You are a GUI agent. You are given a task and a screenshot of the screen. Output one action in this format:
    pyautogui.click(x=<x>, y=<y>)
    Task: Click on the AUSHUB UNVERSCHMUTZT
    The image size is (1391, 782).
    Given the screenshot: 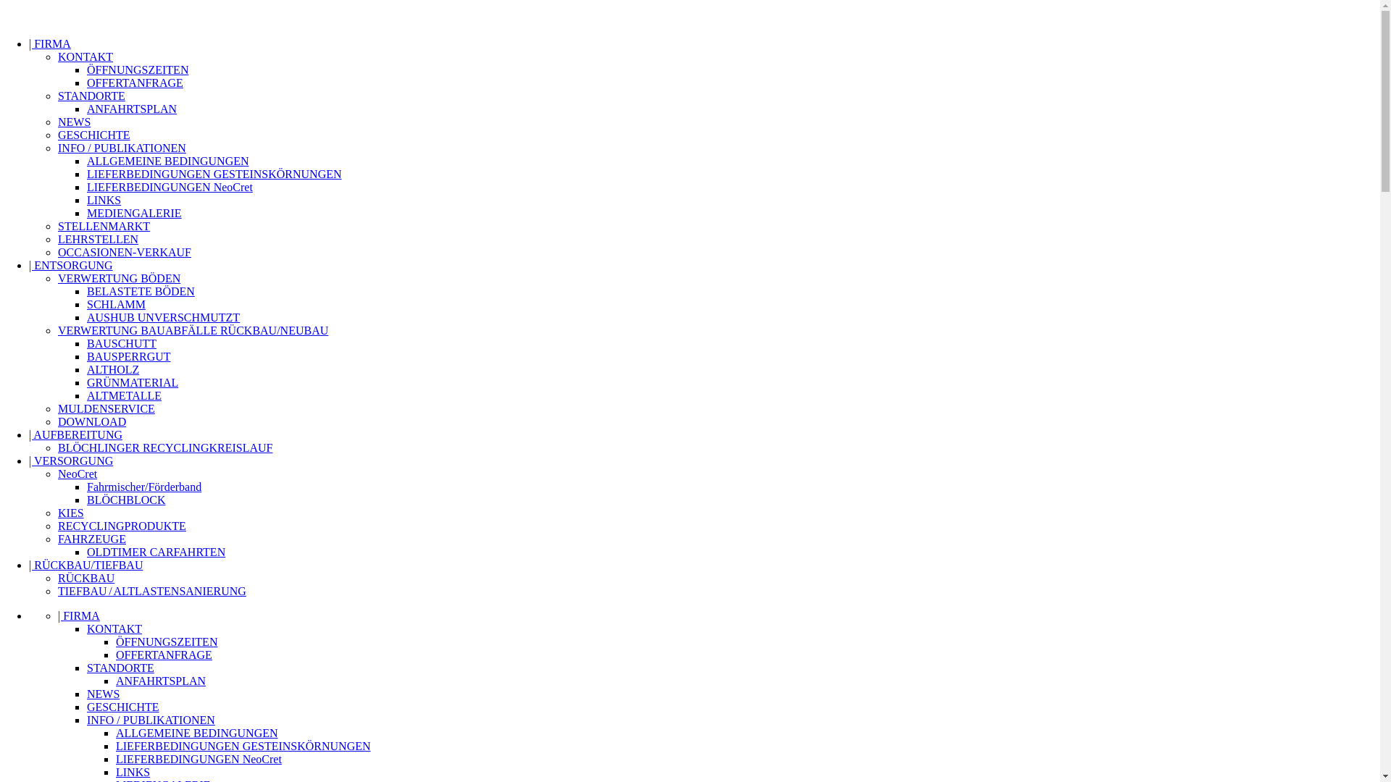 What is the action you would take?
    pyautogui.click(x=164, y=317)
    